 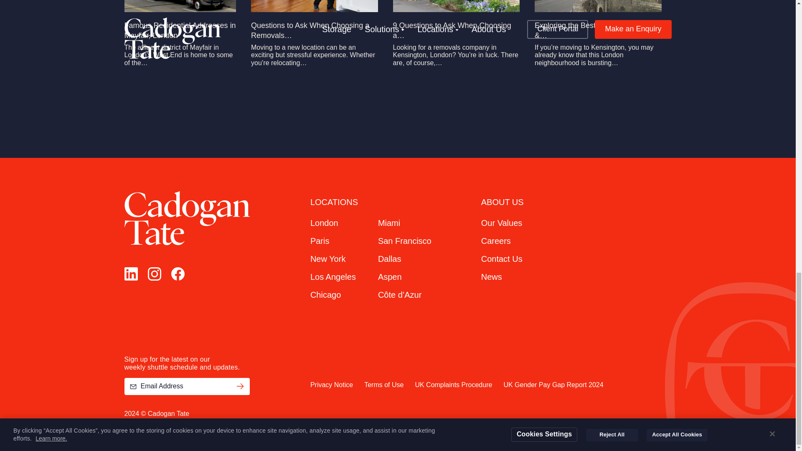 What do you see at coordinates (328, 259) in the screenshot?
I see `New York` at bounding box center [328, 259].